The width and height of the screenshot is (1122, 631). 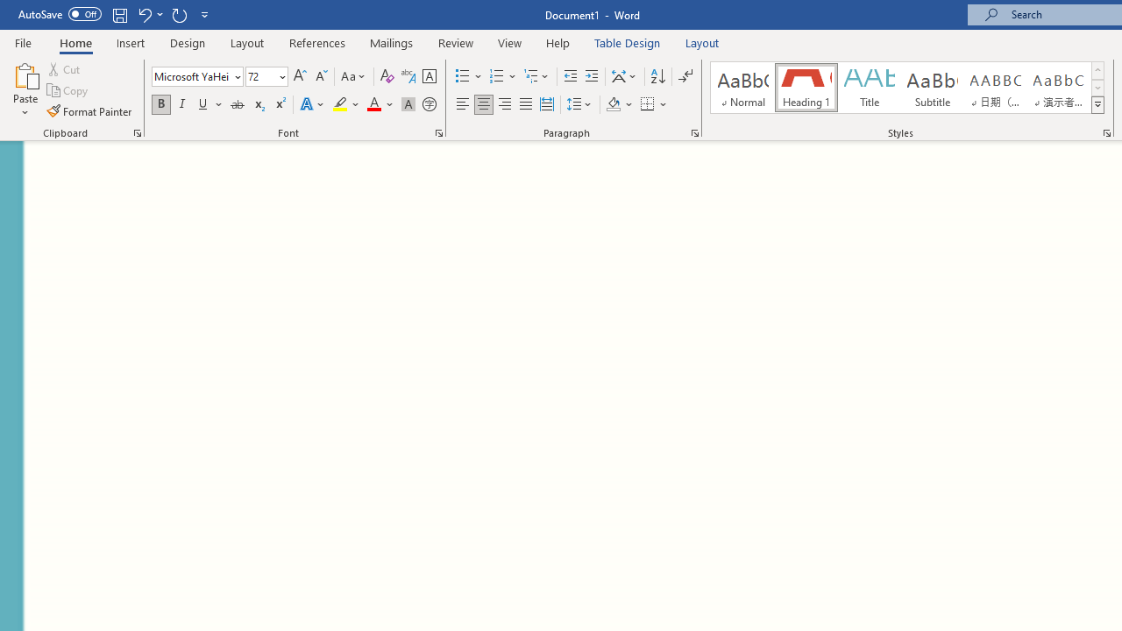 What do you see at coordinates (90, 110) in the screenshot?
I see `Format Painter` at bounding box center [90, 110].